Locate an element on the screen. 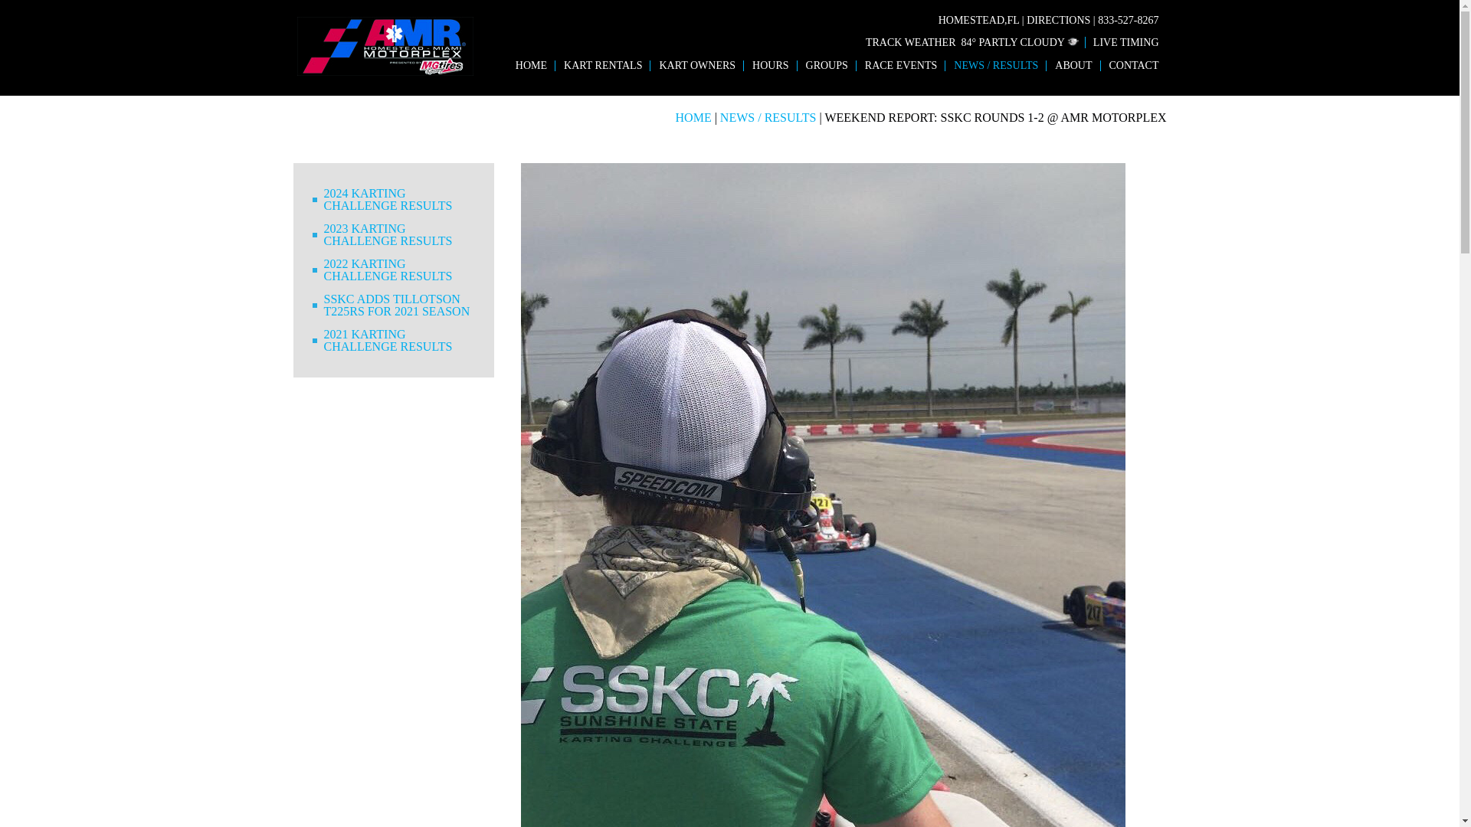 Image resolution: width=1471 pixels, height=827 pixels. CONTACT is located at coordinates (1134, 65).